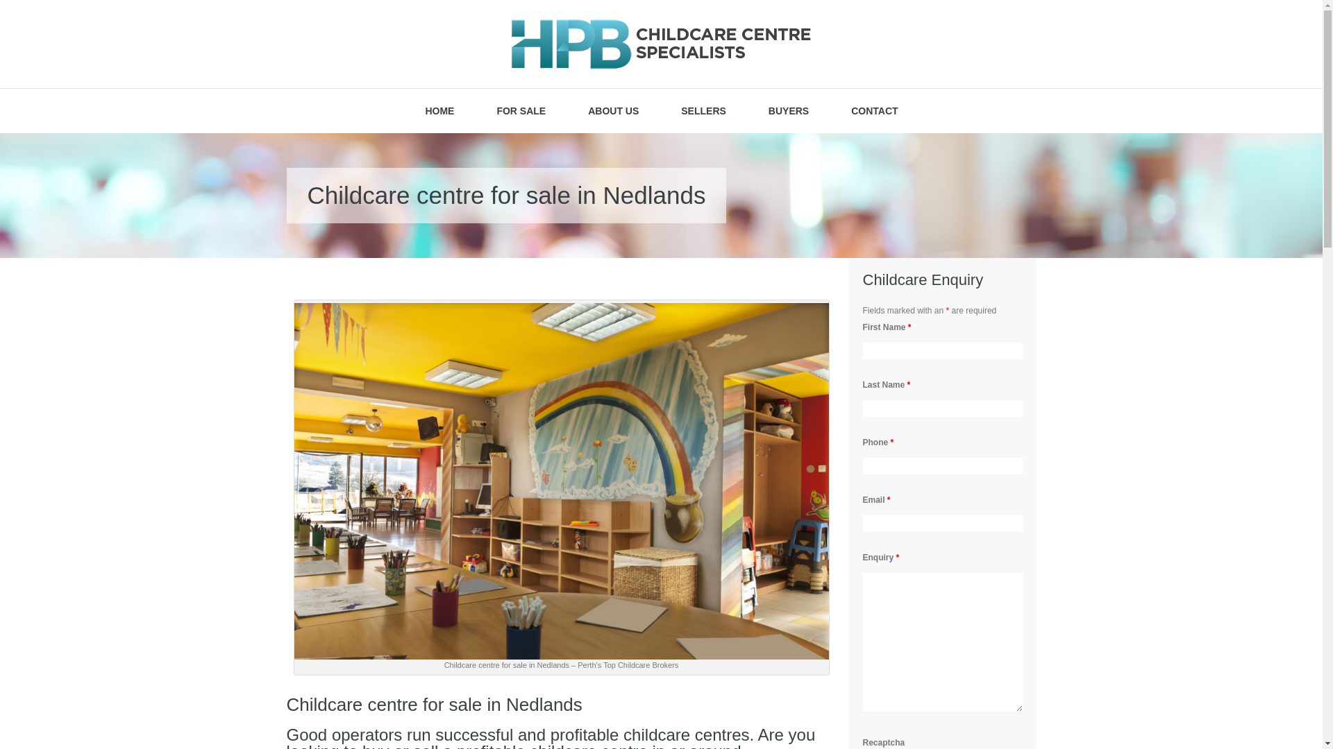  I want to click on CONTACT, so click(875, 111).